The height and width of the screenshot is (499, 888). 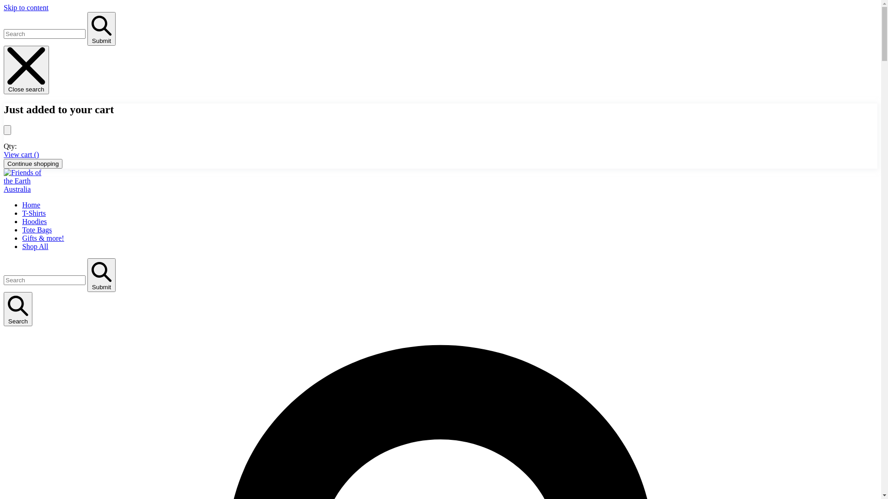 I want to click on Continue shopping, so click(x=33, y=164).